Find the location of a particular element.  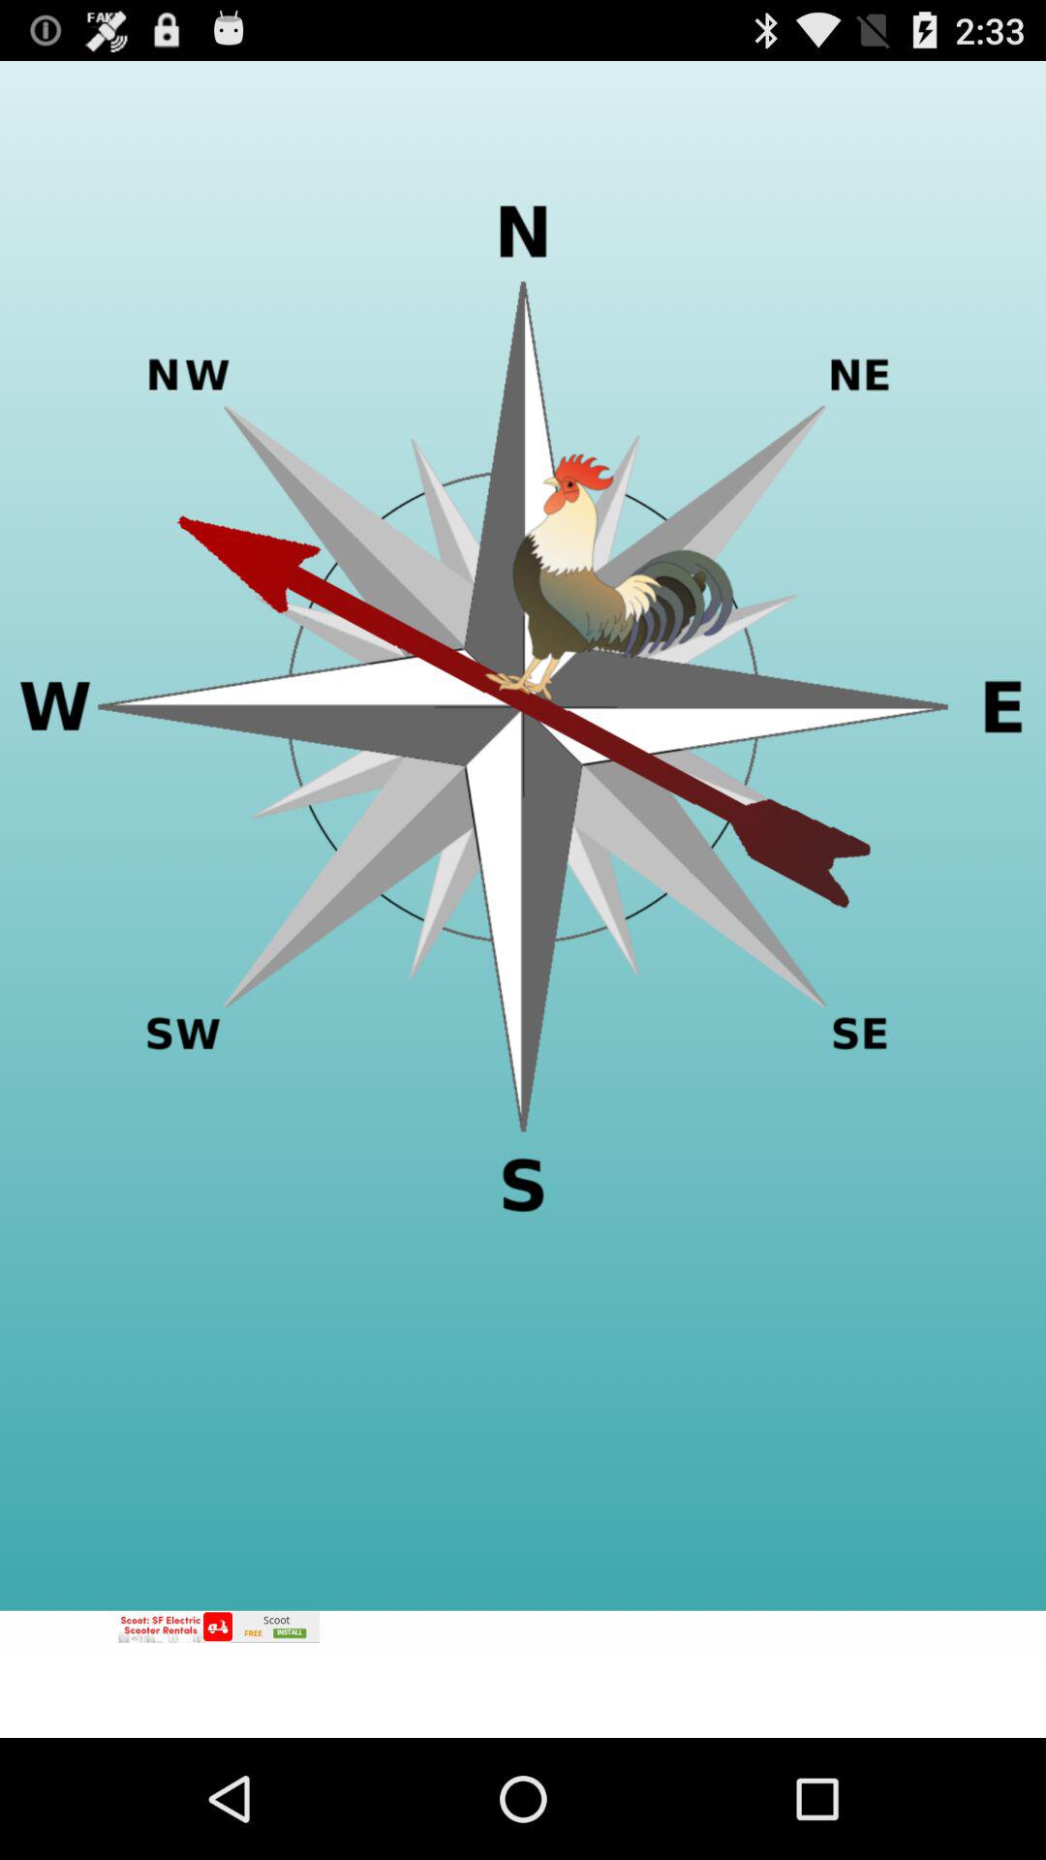

advertisement portion is located at coordinates (523, 1674).